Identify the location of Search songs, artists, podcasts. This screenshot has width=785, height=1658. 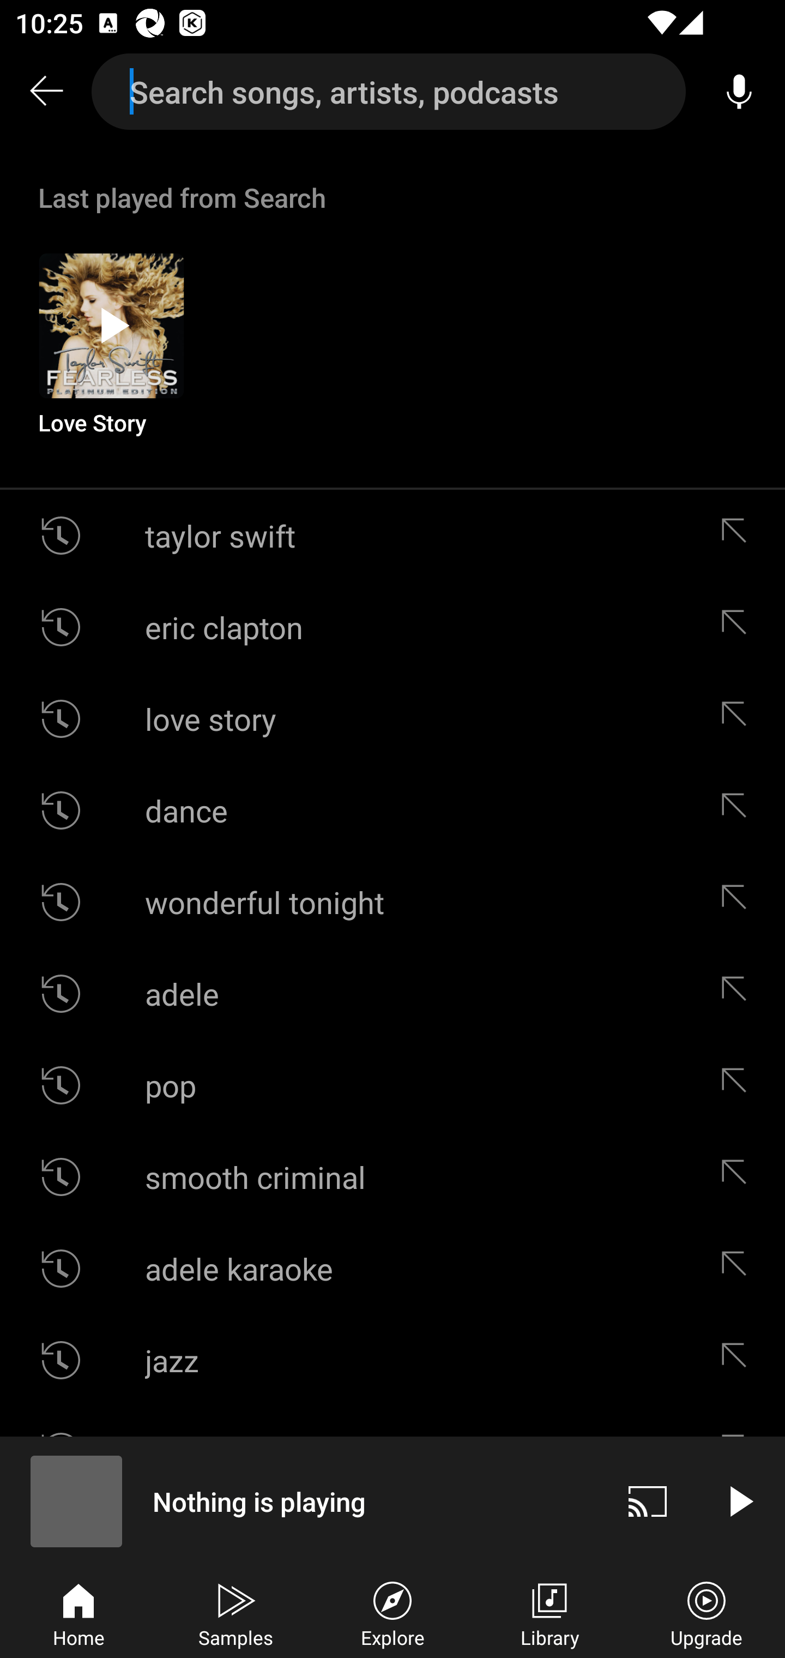
(389, 92).